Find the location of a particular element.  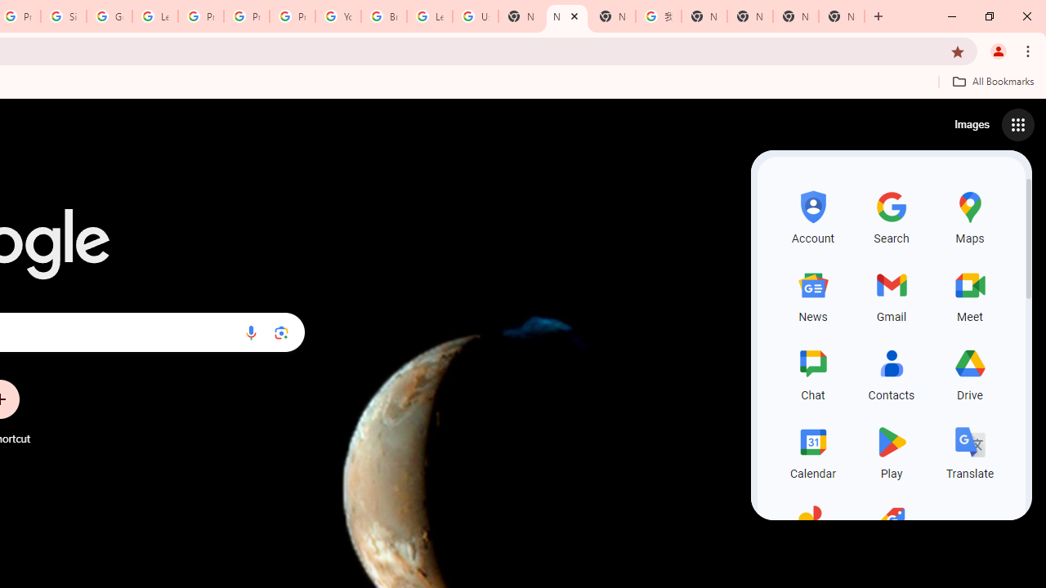

Contacts, row 3 of 5 and column 2 of 3 in the first section is located at coordinates (891, 372).